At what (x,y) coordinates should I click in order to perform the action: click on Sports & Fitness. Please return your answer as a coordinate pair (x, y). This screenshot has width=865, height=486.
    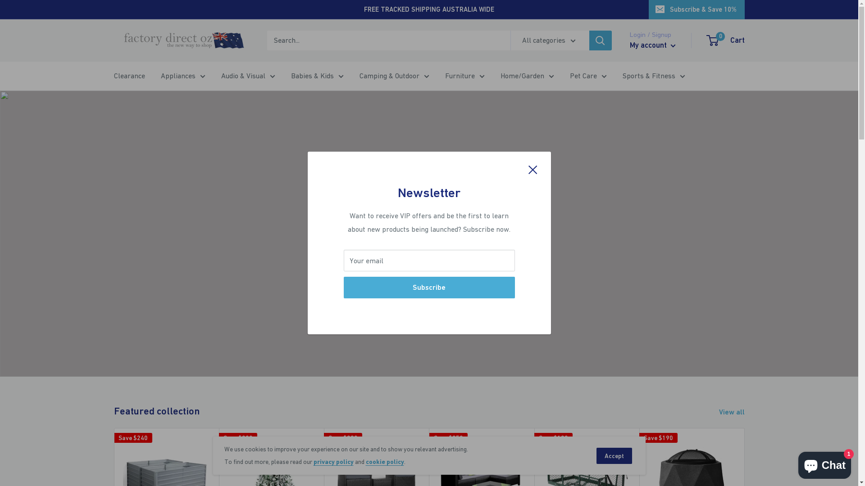
    Looking at the image, I should click on (654, 76).